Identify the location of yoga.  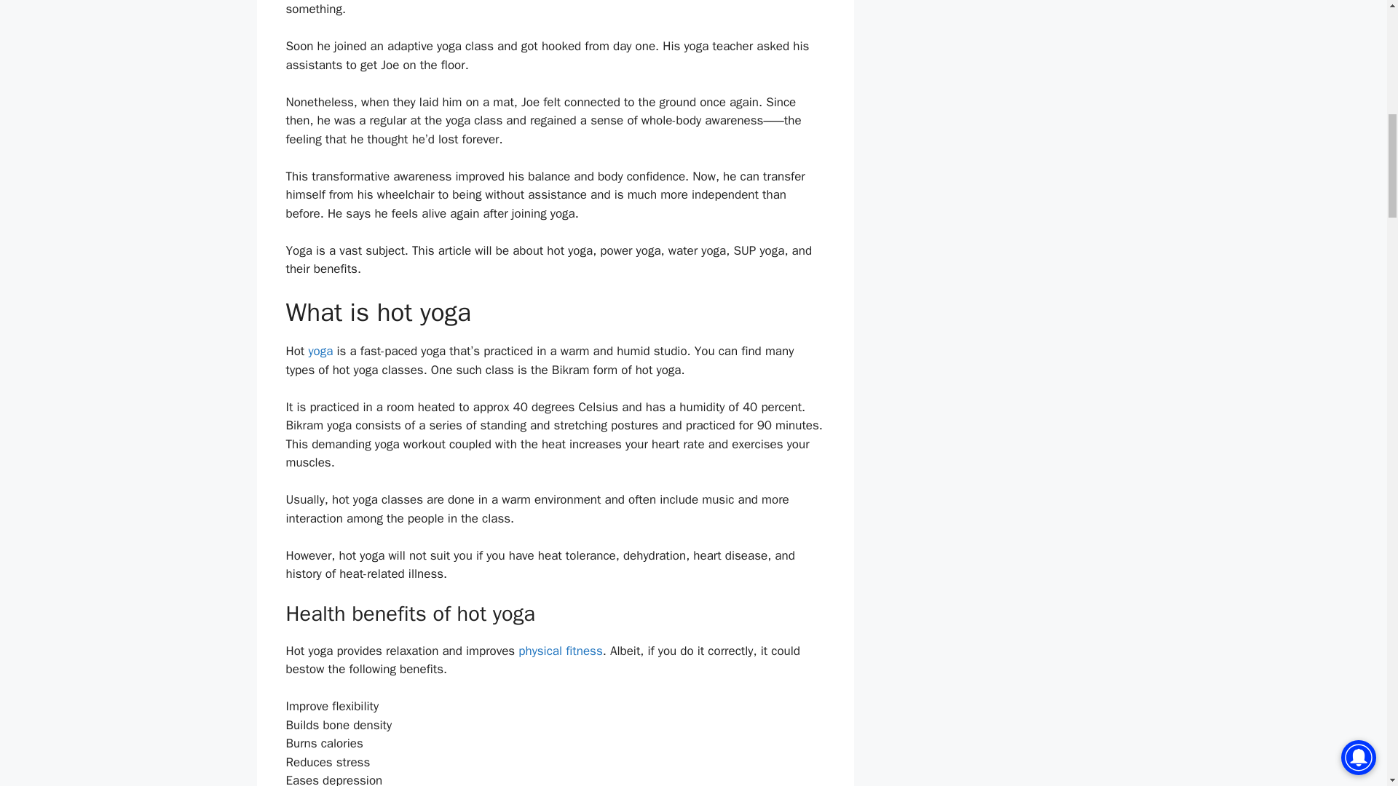
(320, 351).